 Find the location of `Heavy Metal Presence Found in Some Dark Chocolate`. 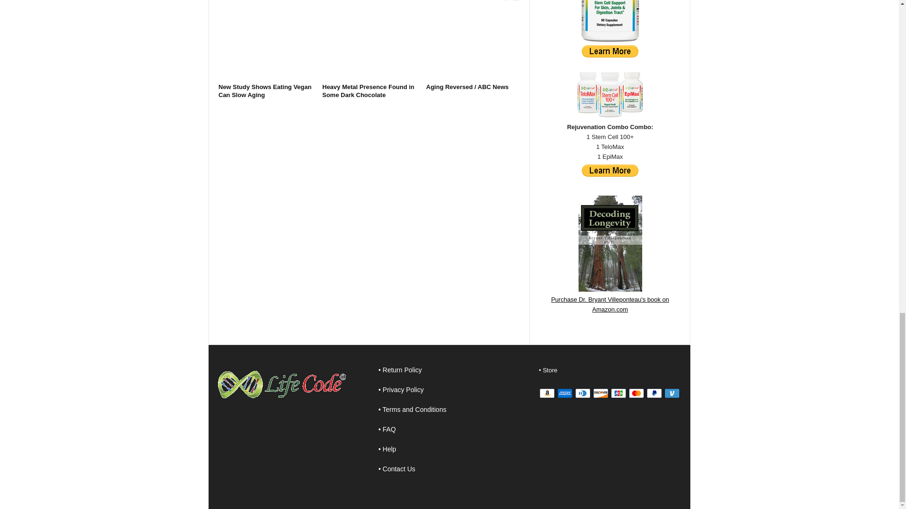

Heavy Metal Presence Found in Some Dark Chocolate is located at coordinates (369, 44).